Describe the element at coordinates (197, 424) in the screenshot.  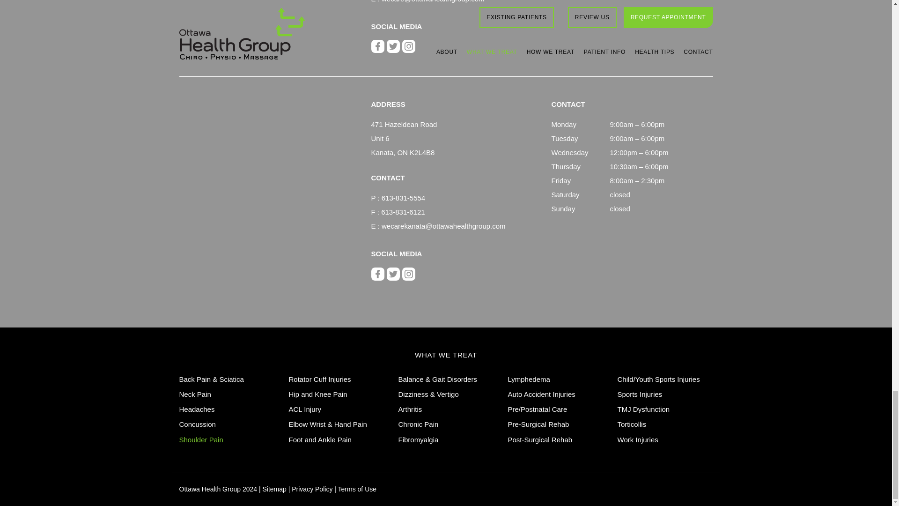
I see `Concussion` at that location.